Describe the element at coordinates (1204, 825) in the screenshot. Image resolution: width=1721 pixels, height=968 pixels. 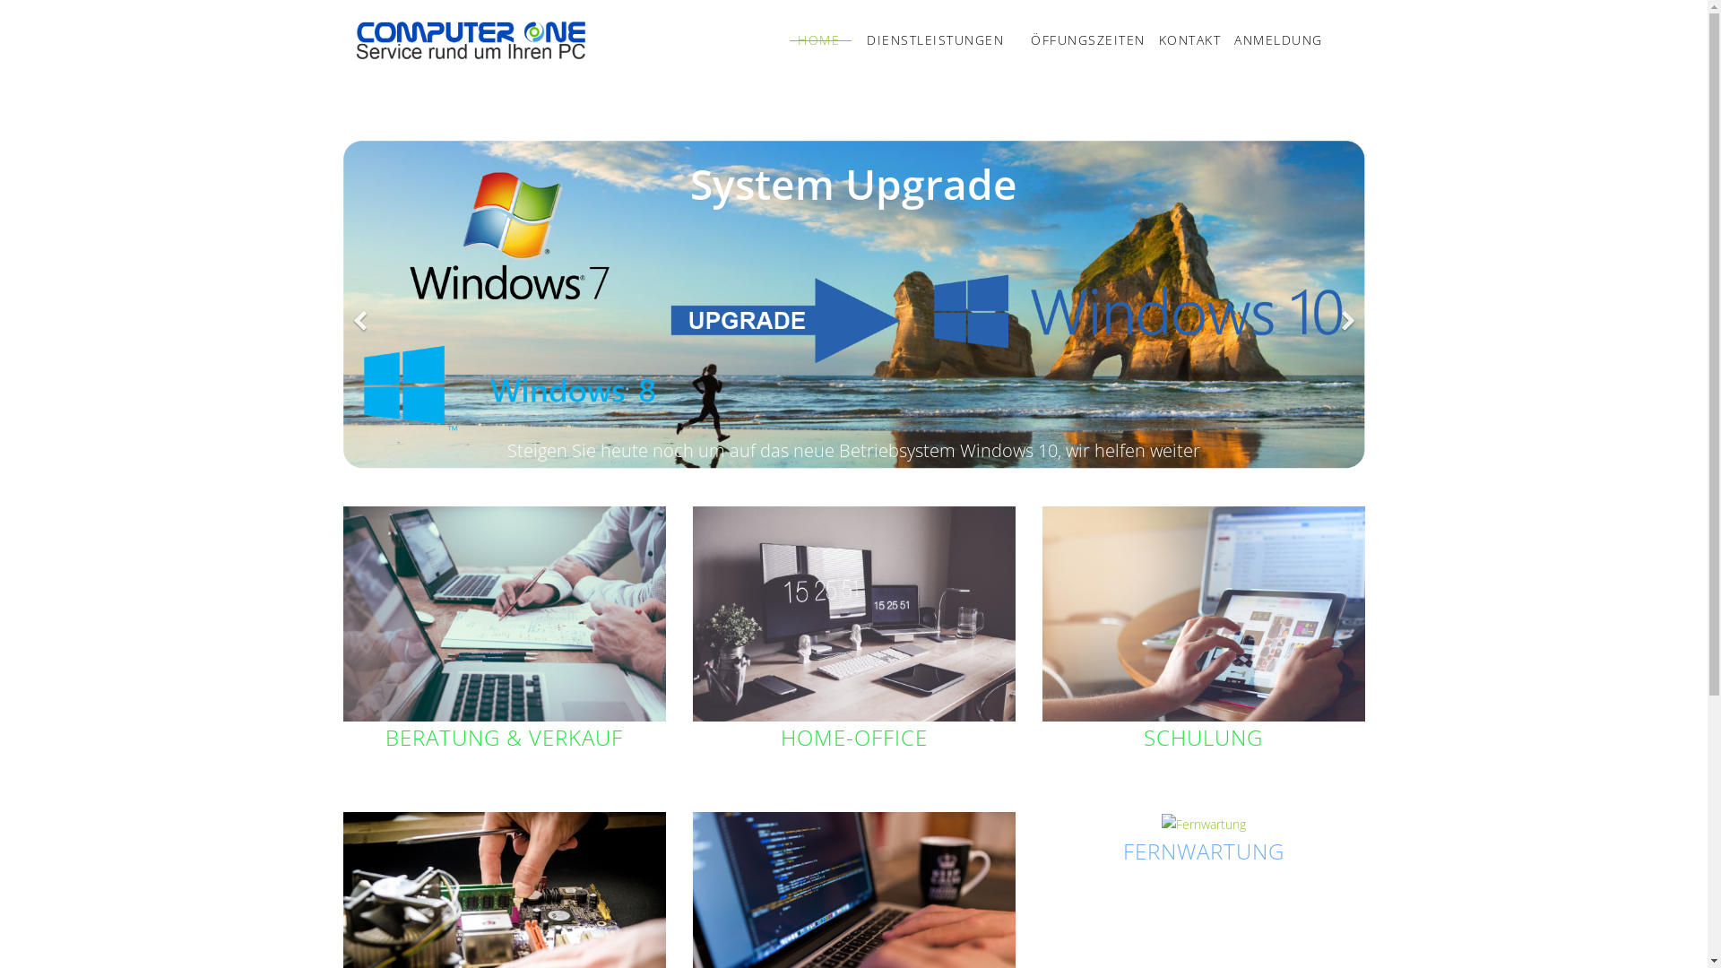
I see `Fernwartung` at that location.